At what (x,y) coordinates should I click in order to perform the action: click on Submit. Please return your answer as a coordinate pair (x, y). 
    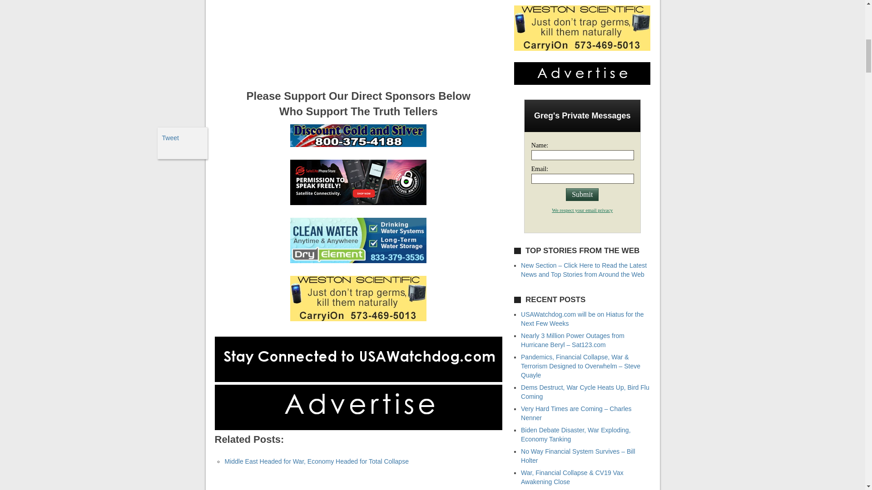
    Looking at the image, I should click on (582, 194).